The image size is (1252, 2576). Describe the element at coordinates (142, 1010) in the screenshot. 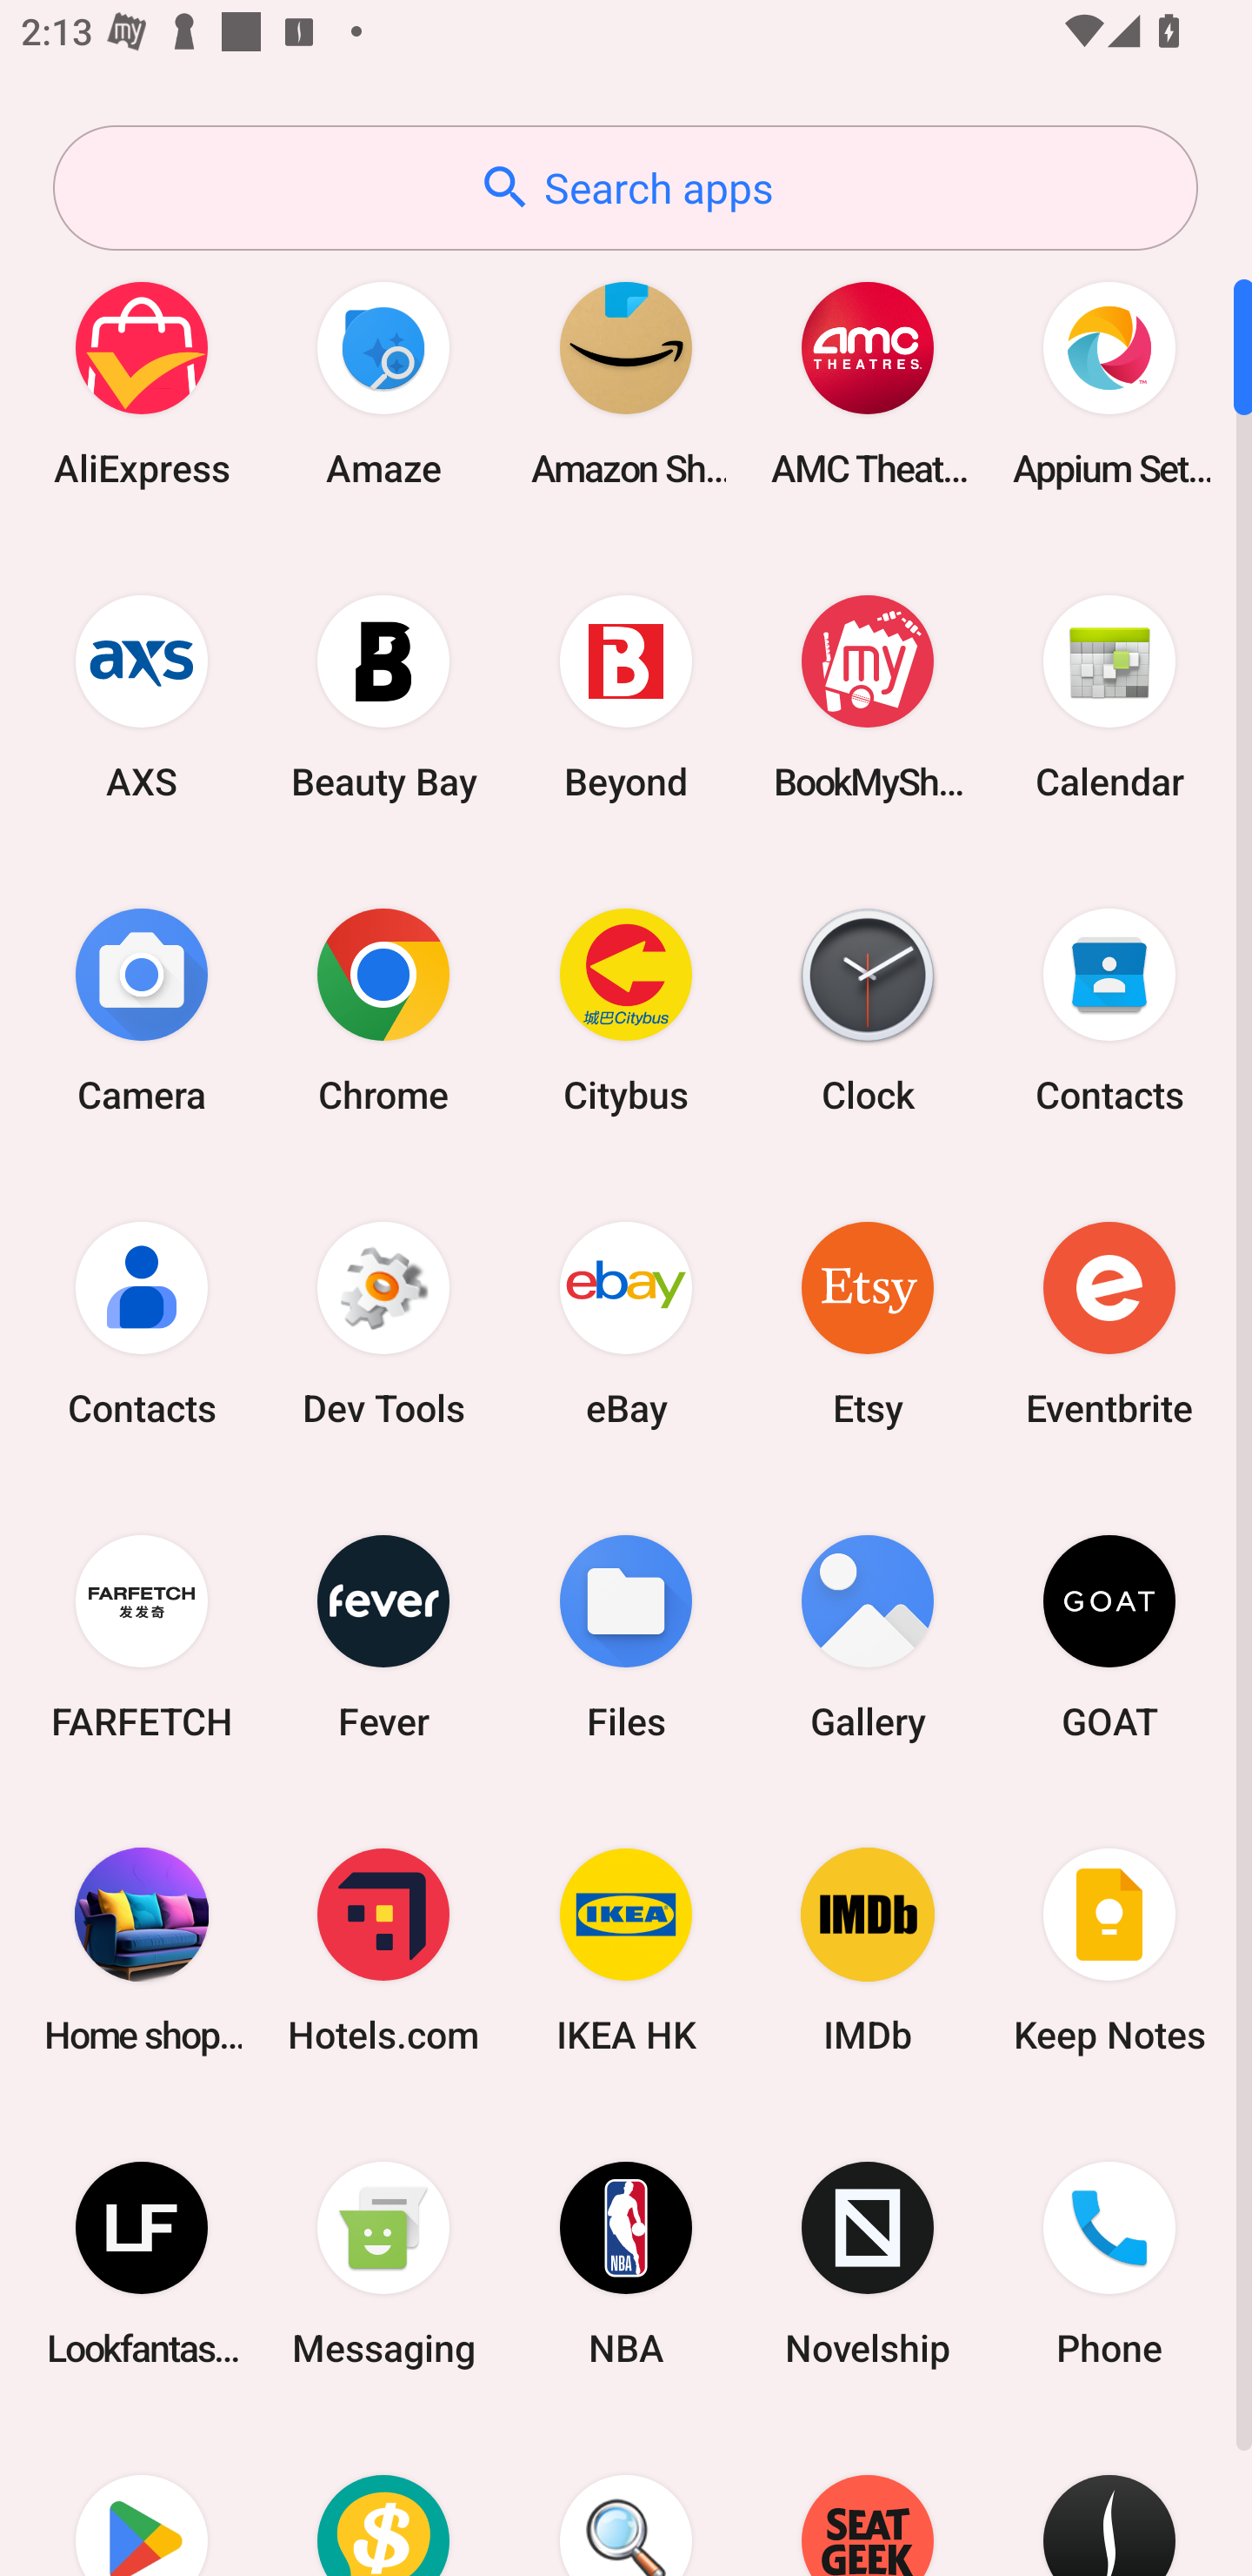

I see `Camera` at that location.